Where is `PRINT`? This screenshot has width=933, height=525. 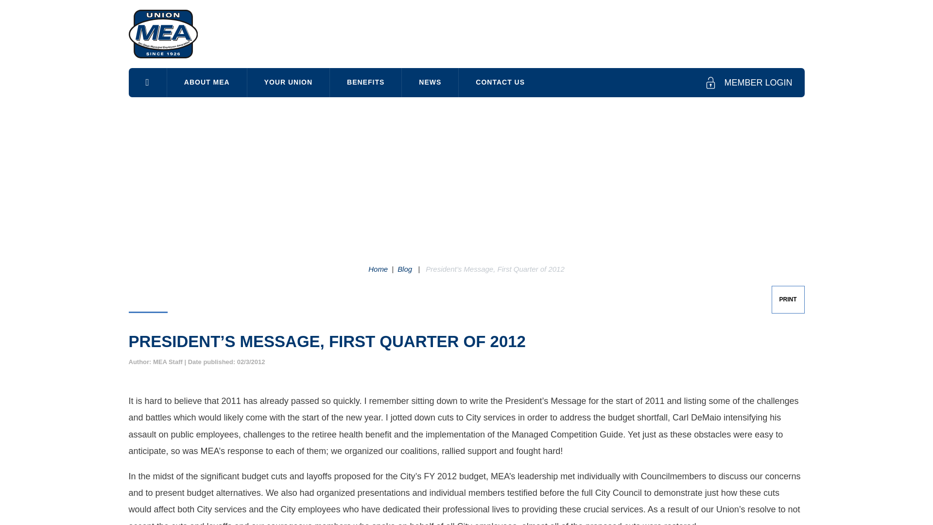
PRINT is located at coordinates (788, 299).